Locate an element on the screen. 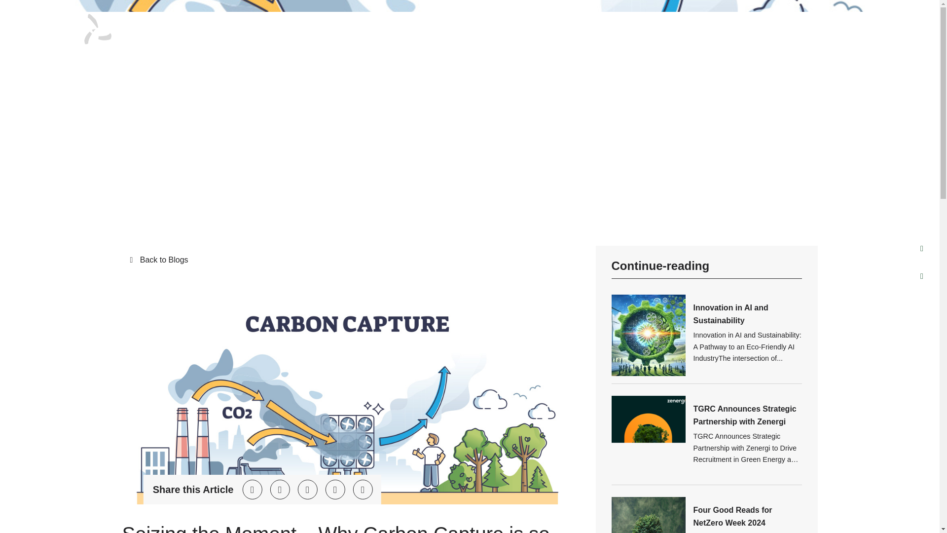 Image resolution: width=947 pixels, height=533 pixels. JOBS is located at coordinates (451, 27).